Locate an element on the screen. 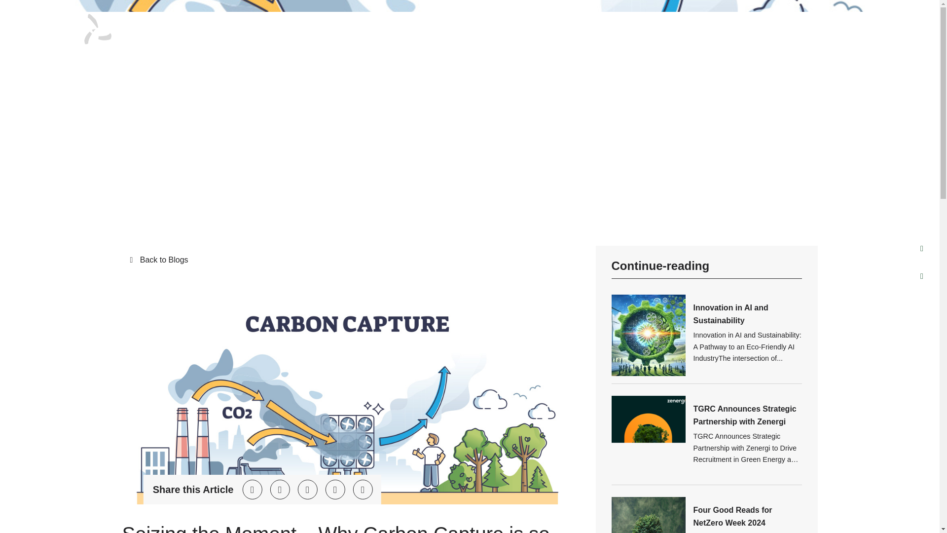 Image resolution: width=947 pixels, height=533 pixels. JOBS is located at coordinates (451, 27).